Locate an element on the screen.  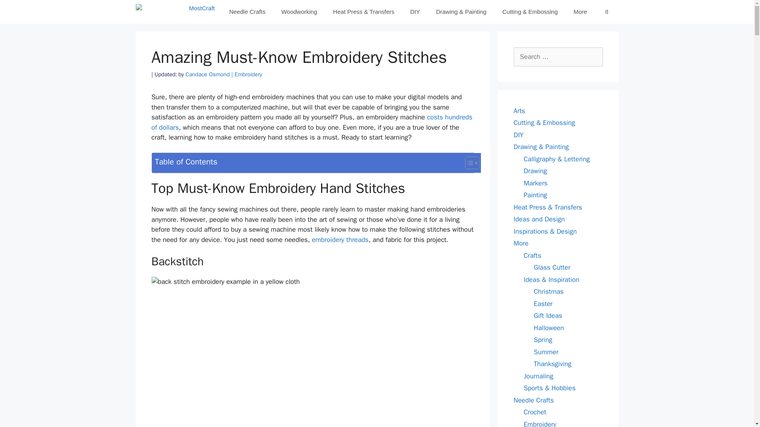
embroidery threads is located at coordinates (340, 240).